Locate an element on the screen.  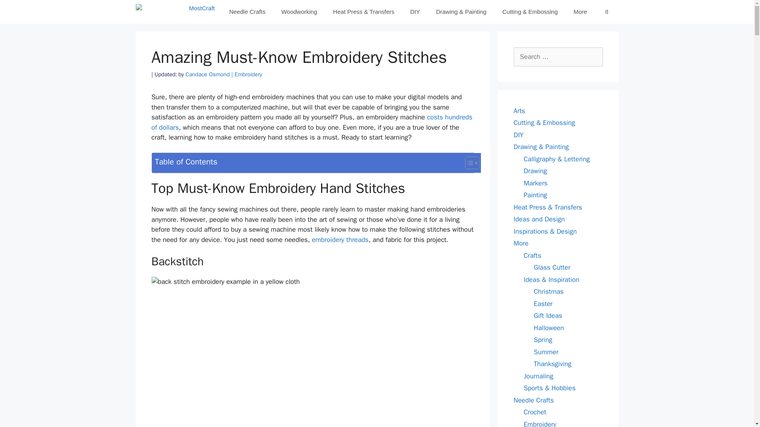
embroidery threads is located at coordinates (340, 240).